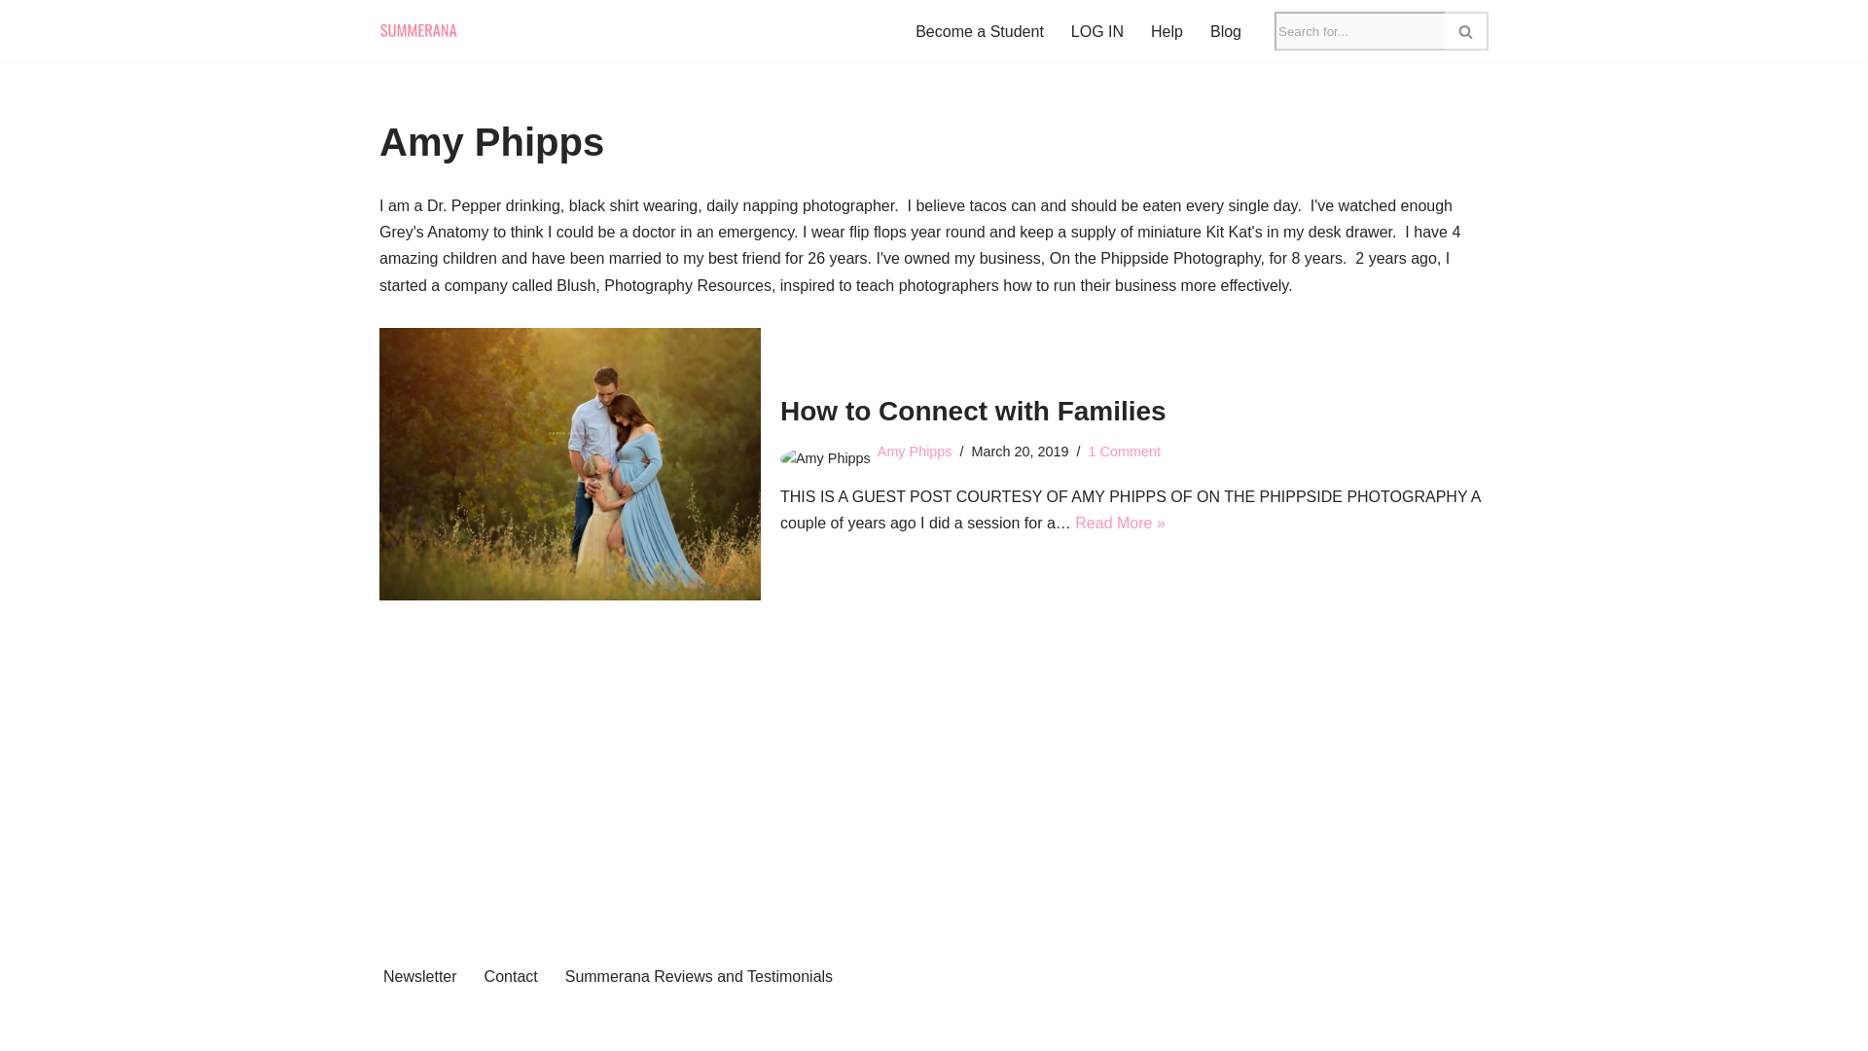 This screenshot has width=1868, height=1051. I want to click on Summerana Reviews and Testimonials, so click(699, 977).